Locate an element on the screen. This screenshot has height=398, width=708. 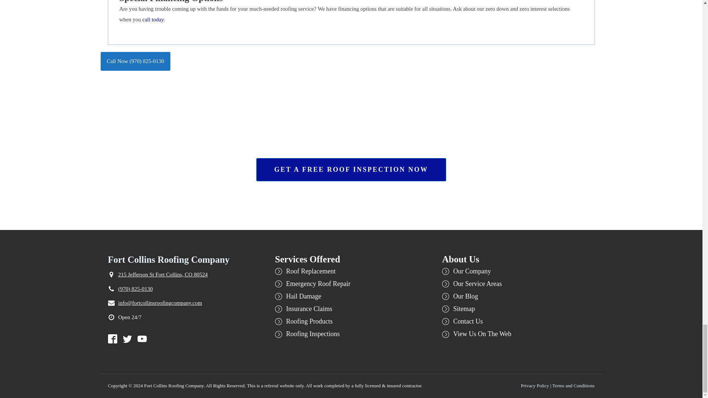
215 Jefferson St Fort Collins, CO 80524 is located at coordinates (163, 275).